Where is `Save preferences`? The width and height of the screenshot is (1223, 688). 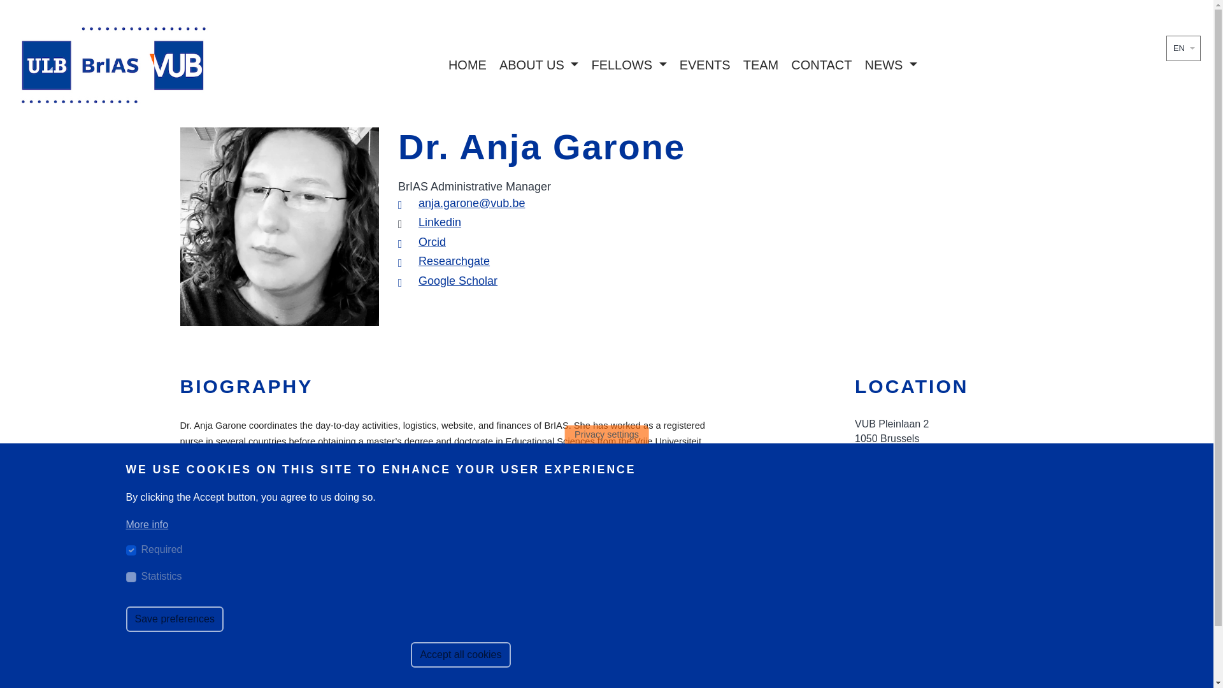
Save preferences is located at coordinates (175, 619).